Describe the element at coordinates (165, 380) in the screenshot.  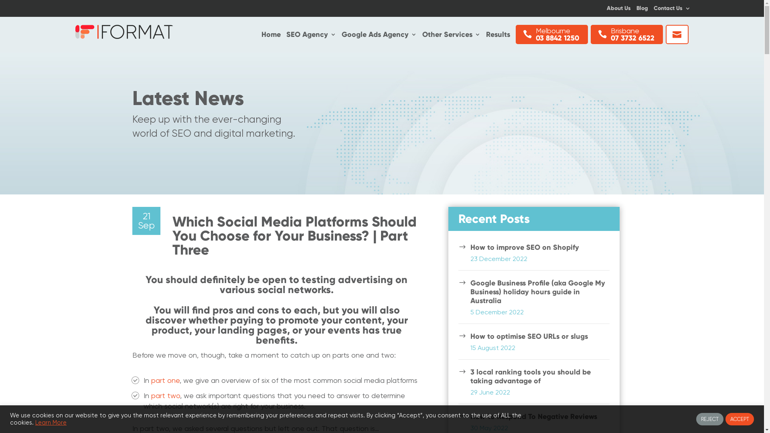
I see `part one` at that location.